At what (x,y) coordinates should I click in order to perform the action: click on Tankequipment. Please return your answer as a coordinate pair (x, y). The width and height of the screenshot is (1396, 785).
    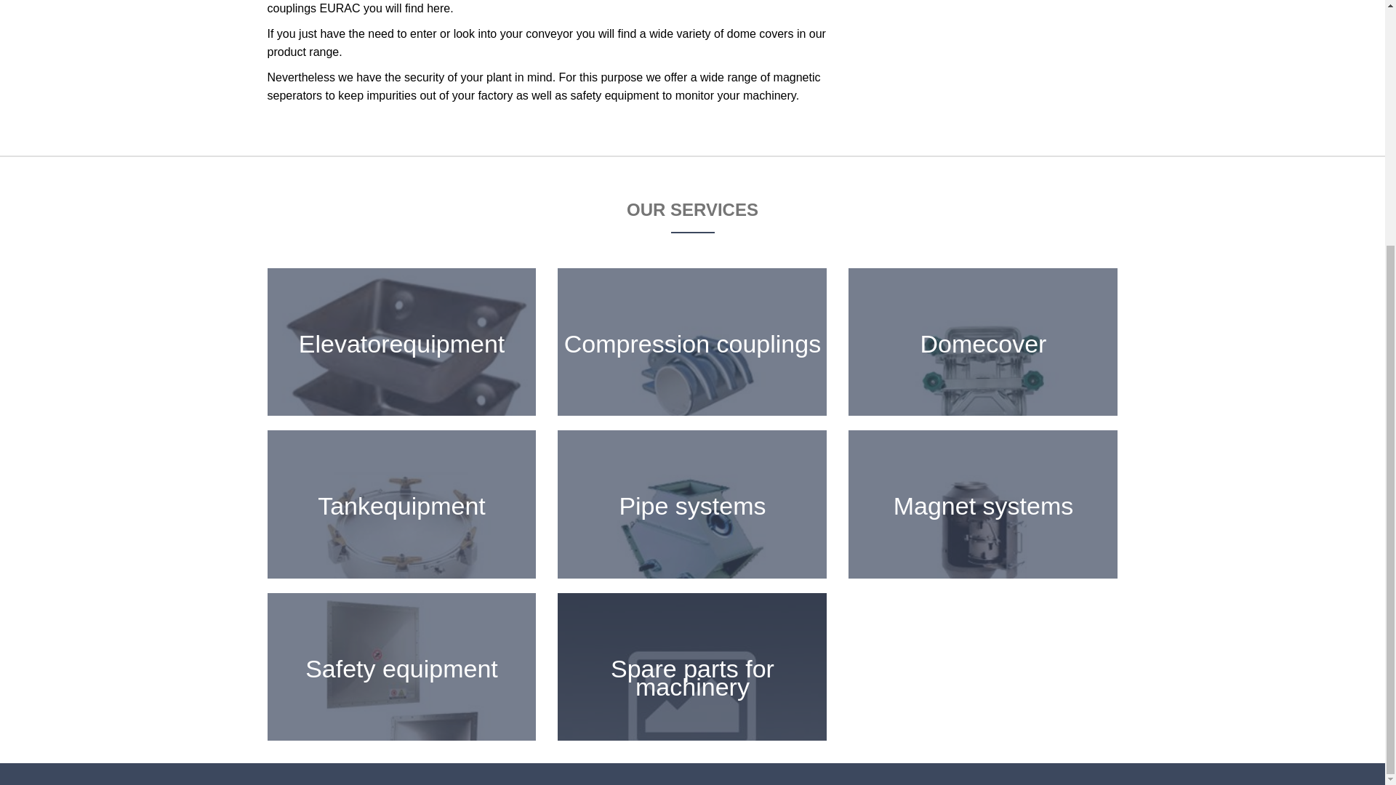
    Looking at the image, I should click on (401, 503).